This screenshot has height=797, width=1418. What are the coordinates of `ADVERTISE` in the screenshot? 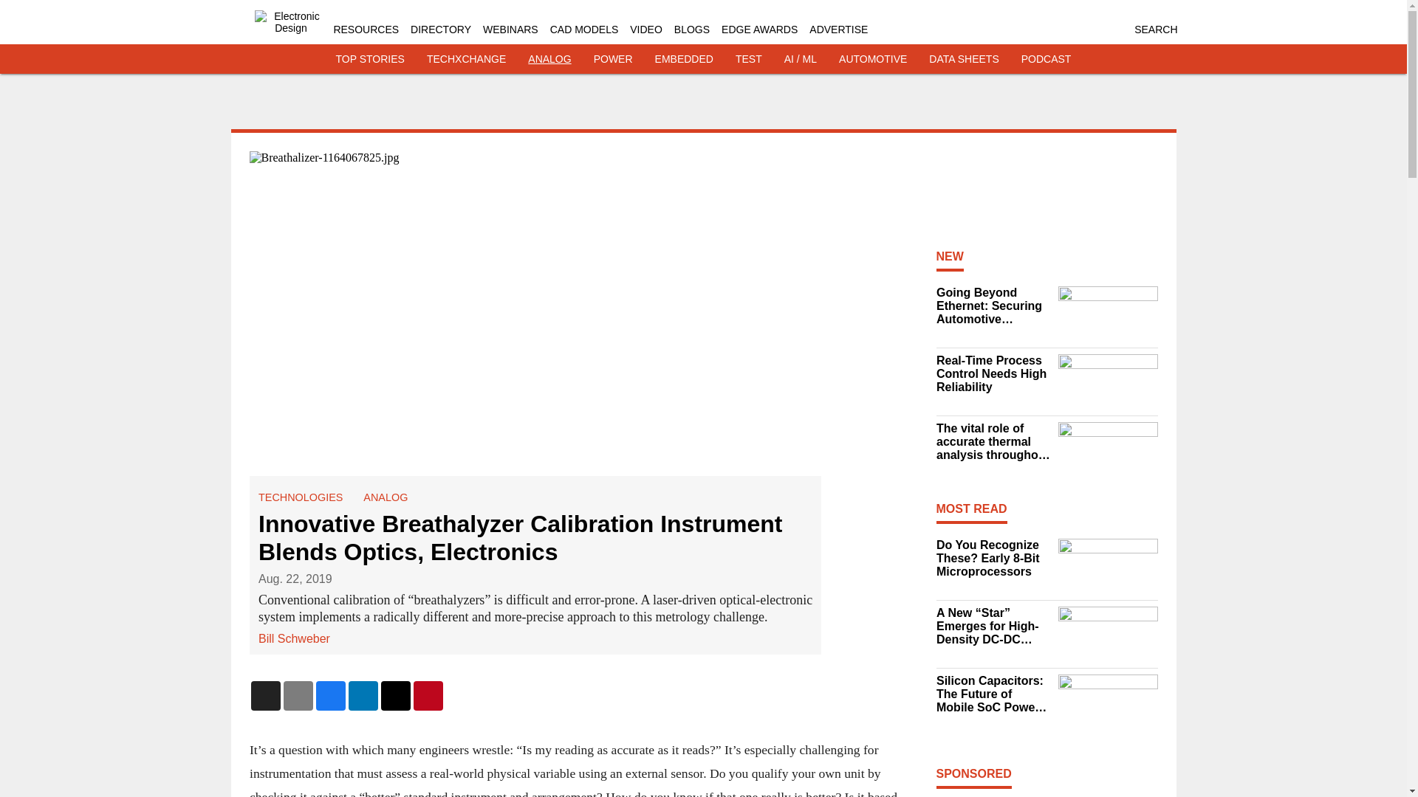 It's located at (839, 30).